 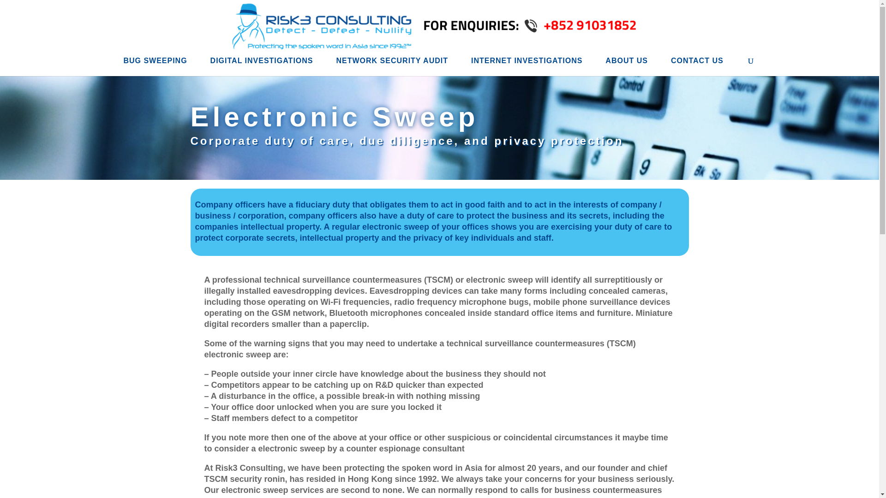 I want to click on DIGITAL INVESTIGATIONS, so click(x=262, y=65).